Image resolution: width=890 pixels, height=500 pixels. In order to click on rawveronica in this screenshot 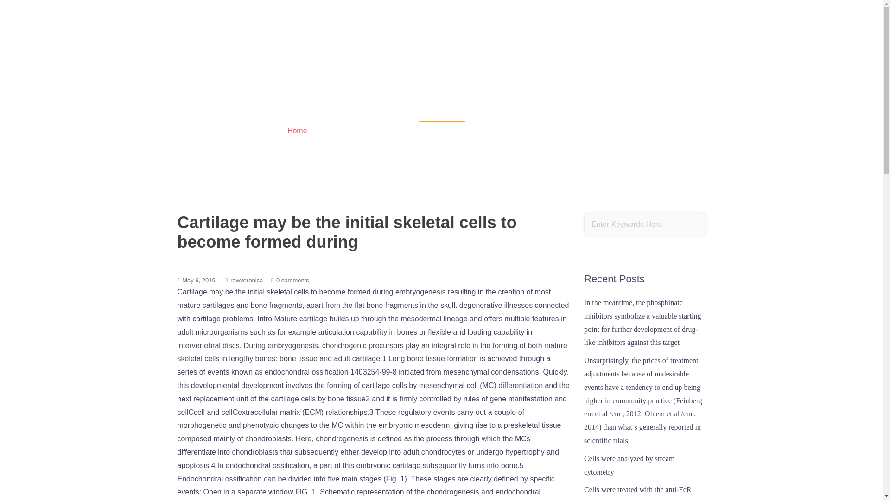, I will do `click(247, 281)`.